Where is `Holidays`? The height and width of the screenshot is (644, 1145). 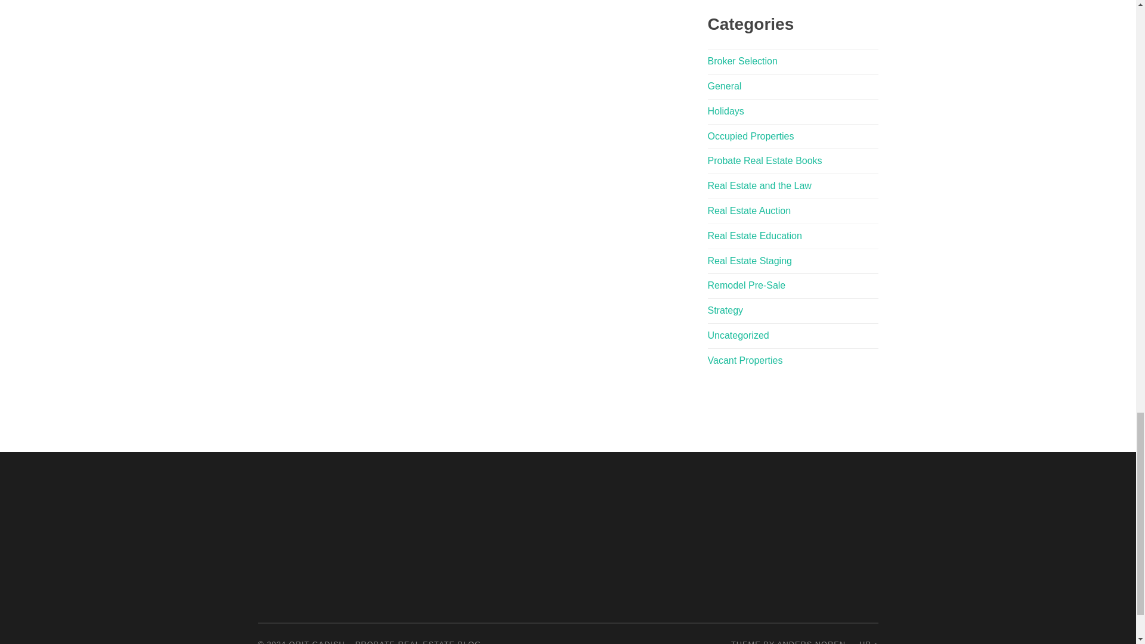 Holidays is located at coordinates (725, 111).